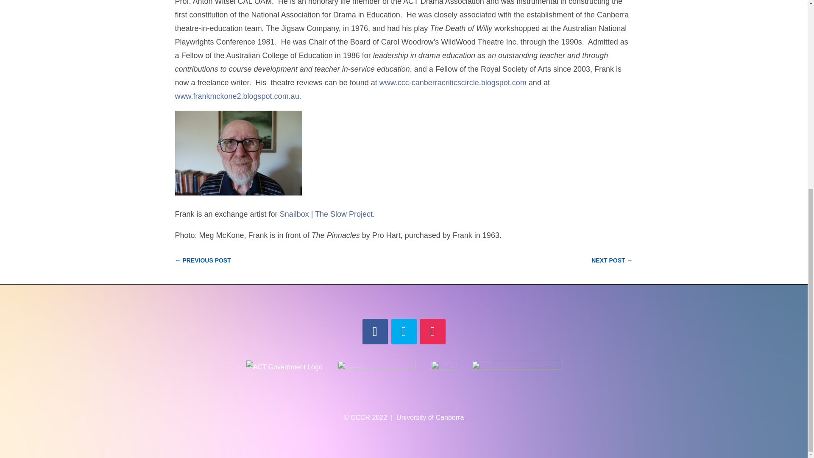 This screenshot has height=458, width=814. I want to click on www.ccc-canberracriticscircle.blogspot.com, so click(453, 82).